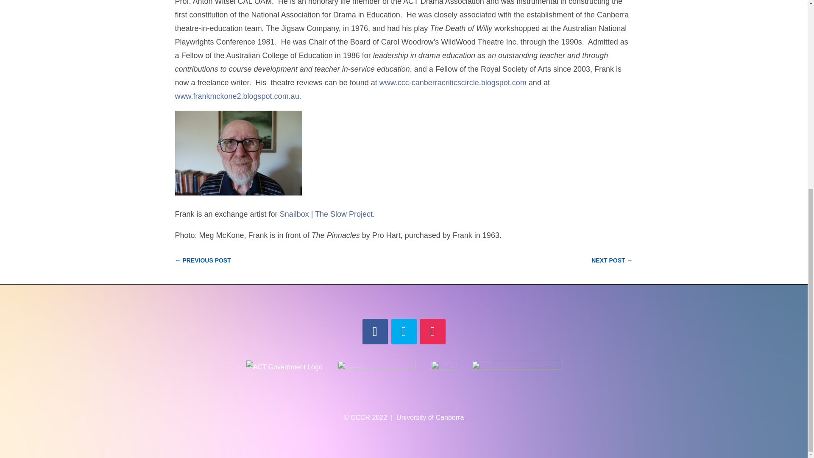 This screenshot has height=458, width=814. I want to click on www.ccc-canberracriticscircle.blogspot.com, so click(453, 82).